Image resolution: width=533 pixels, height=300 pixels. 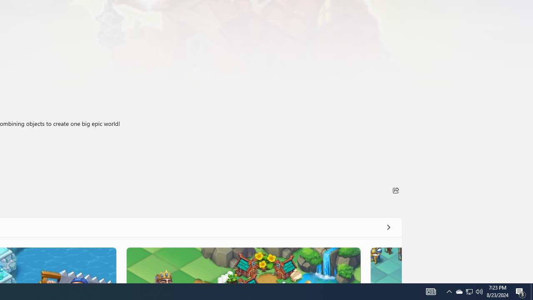 I want to click on Screenshot 4, so click(x=386, y=265).